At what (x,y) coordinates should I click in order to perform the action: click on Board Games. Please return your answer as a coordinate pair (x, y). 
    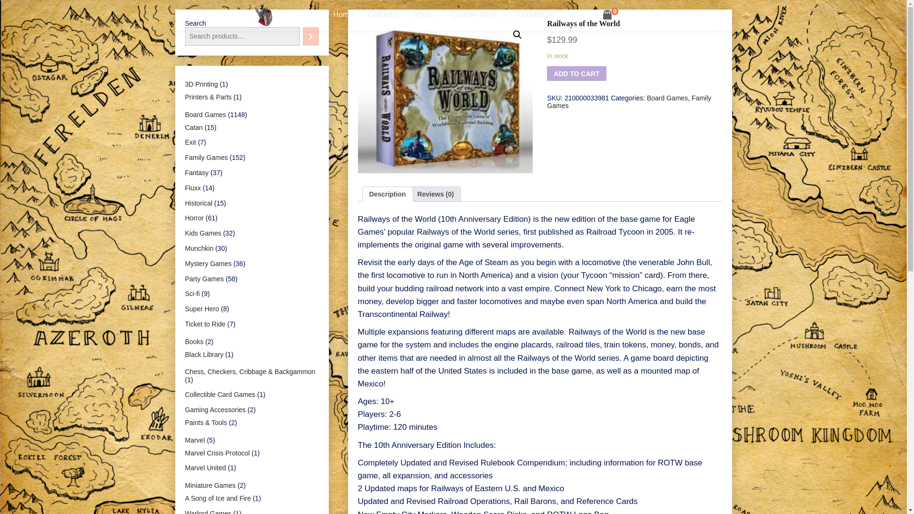
    Looking at the image, I should click on (667, 98).